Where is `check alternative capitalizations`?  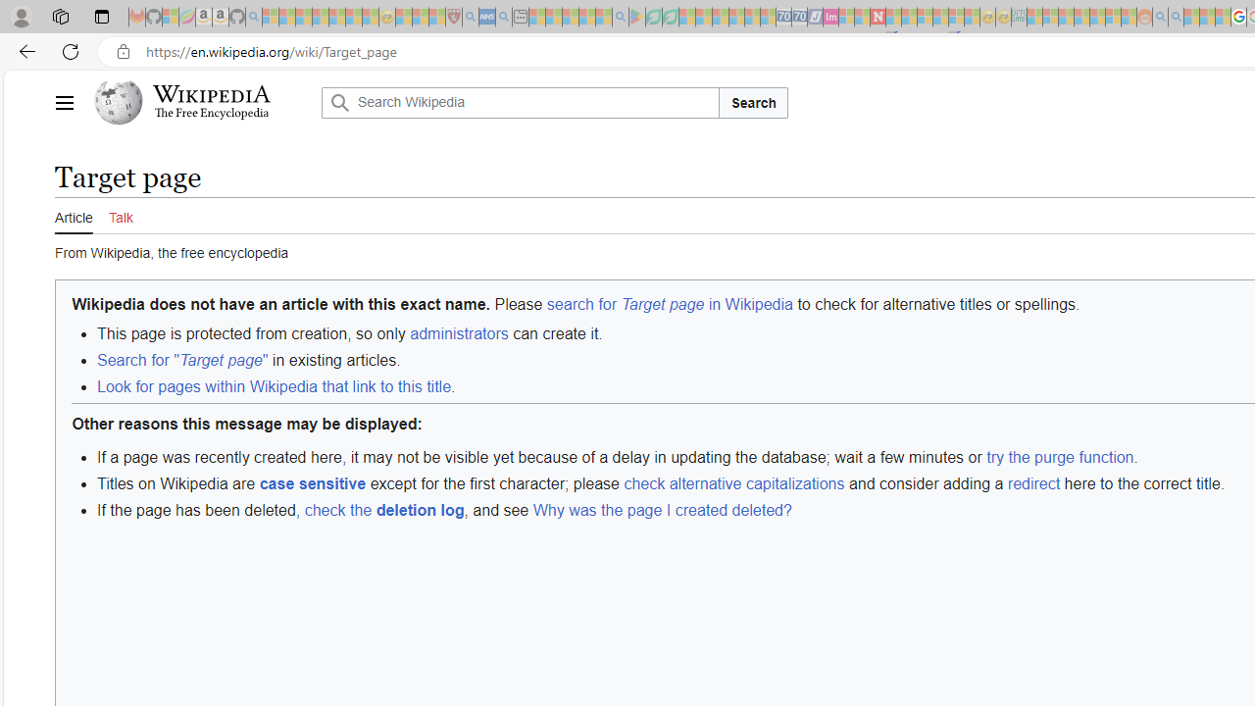
check alternative capitalizations is located at coordinates (733, 482).